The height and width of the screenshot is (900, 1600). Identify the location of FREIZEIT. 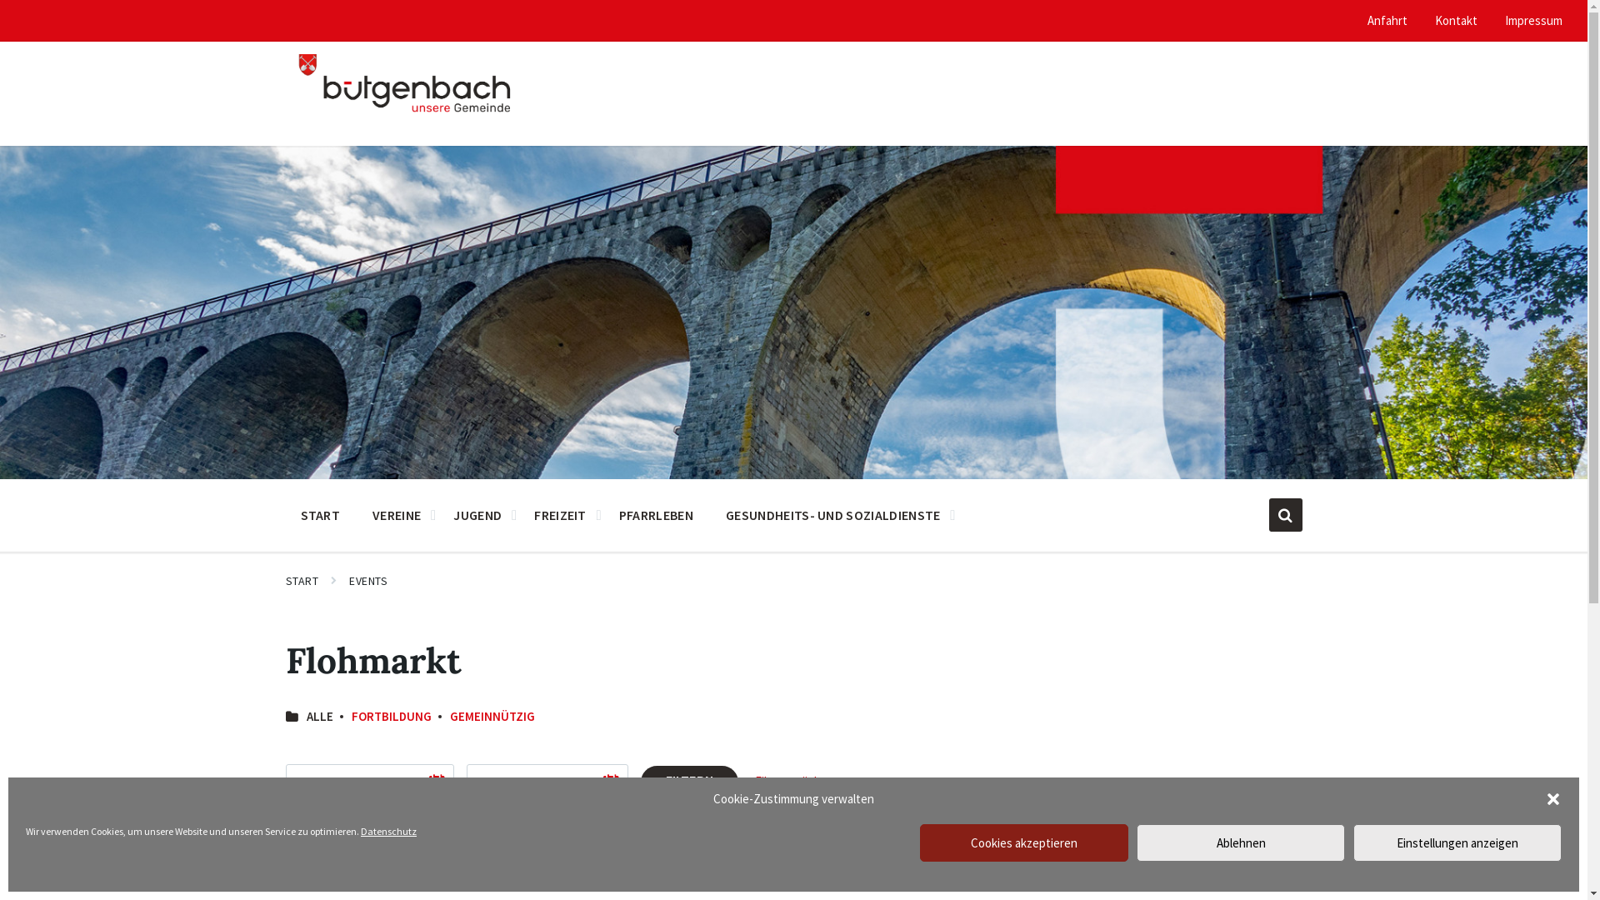
(560, 514).